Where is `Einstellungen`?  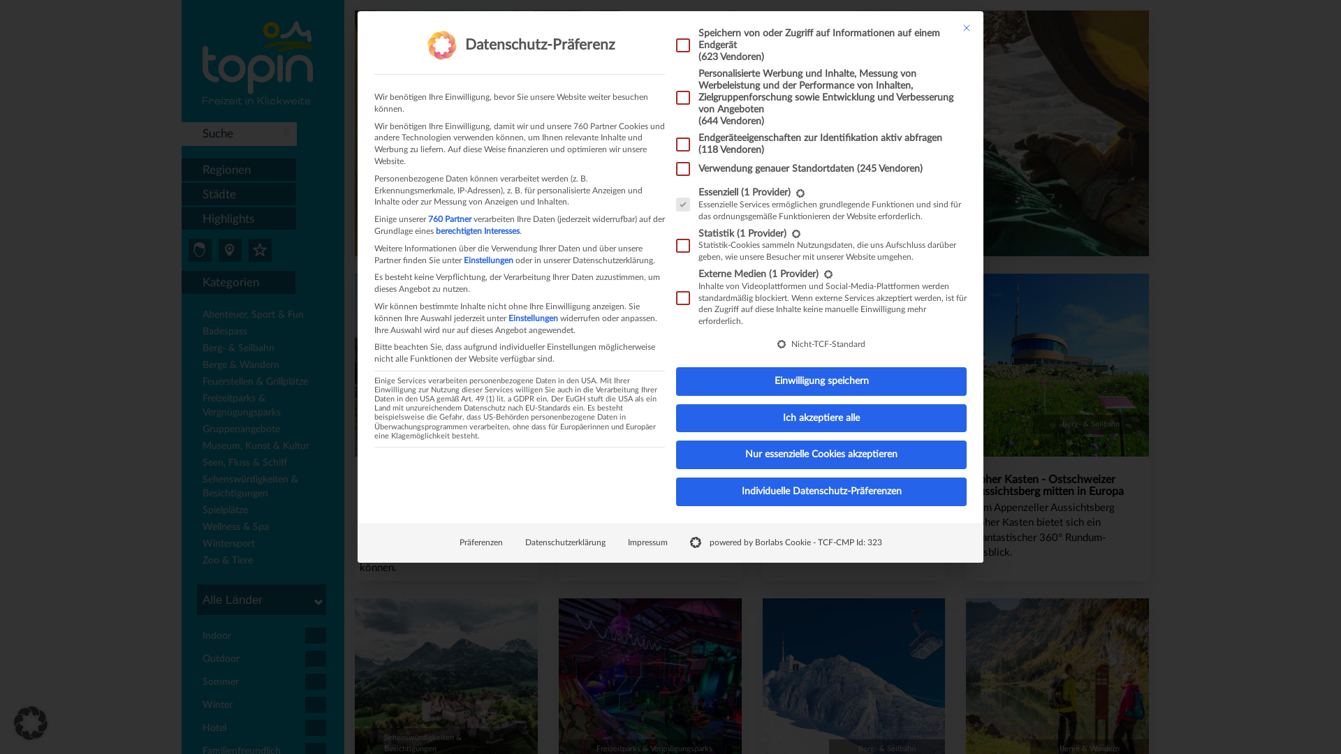 Einstellungen is located at coordinates (489, 260).